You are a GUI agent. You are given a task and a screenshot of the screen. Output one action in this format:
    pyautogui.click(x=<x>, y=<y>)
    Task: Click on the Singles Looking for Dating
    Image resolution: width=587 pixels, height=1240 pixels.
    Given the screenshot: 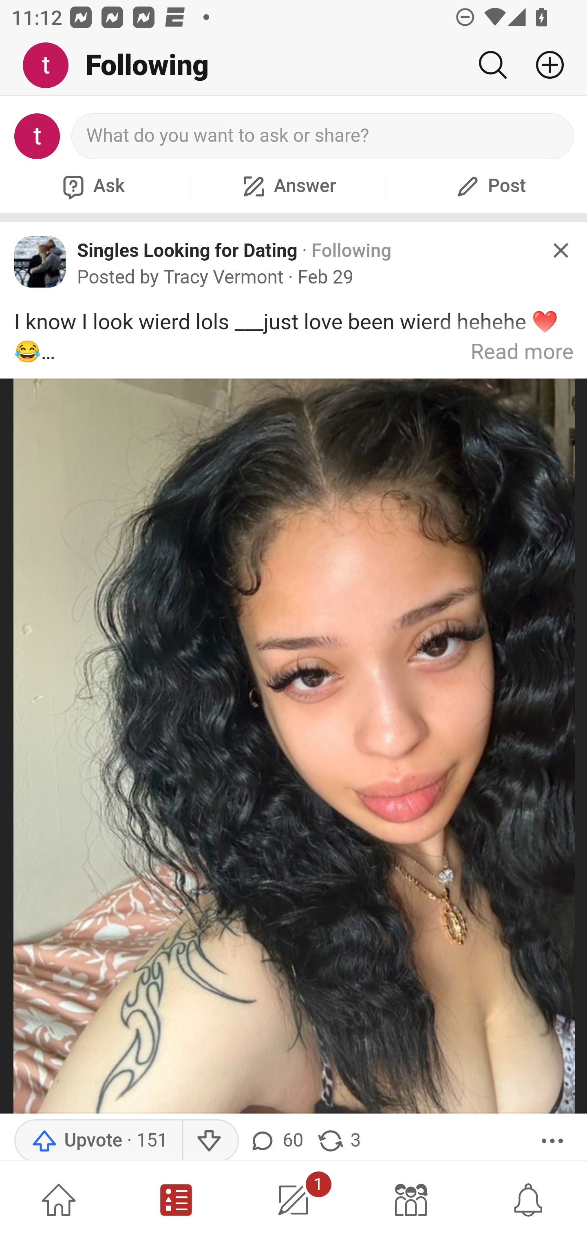 What is the action you would take?
    pyautogui.click(x=188, y=250)
    